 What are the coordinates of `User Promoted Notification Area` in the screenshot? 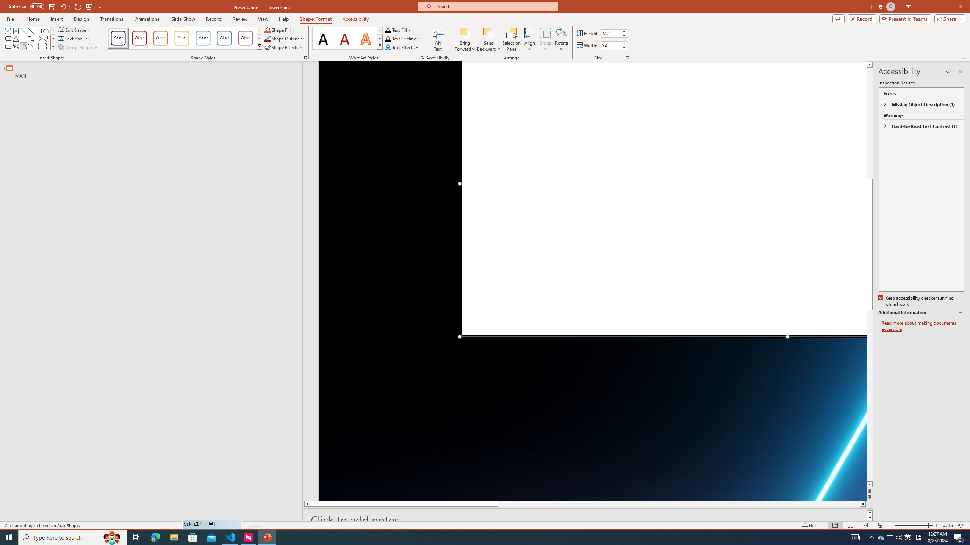 It's located at (890, 537).